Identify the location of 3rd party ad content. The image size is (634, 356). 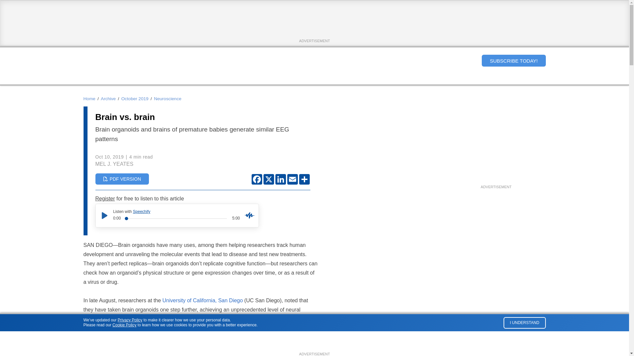
(496, 142).